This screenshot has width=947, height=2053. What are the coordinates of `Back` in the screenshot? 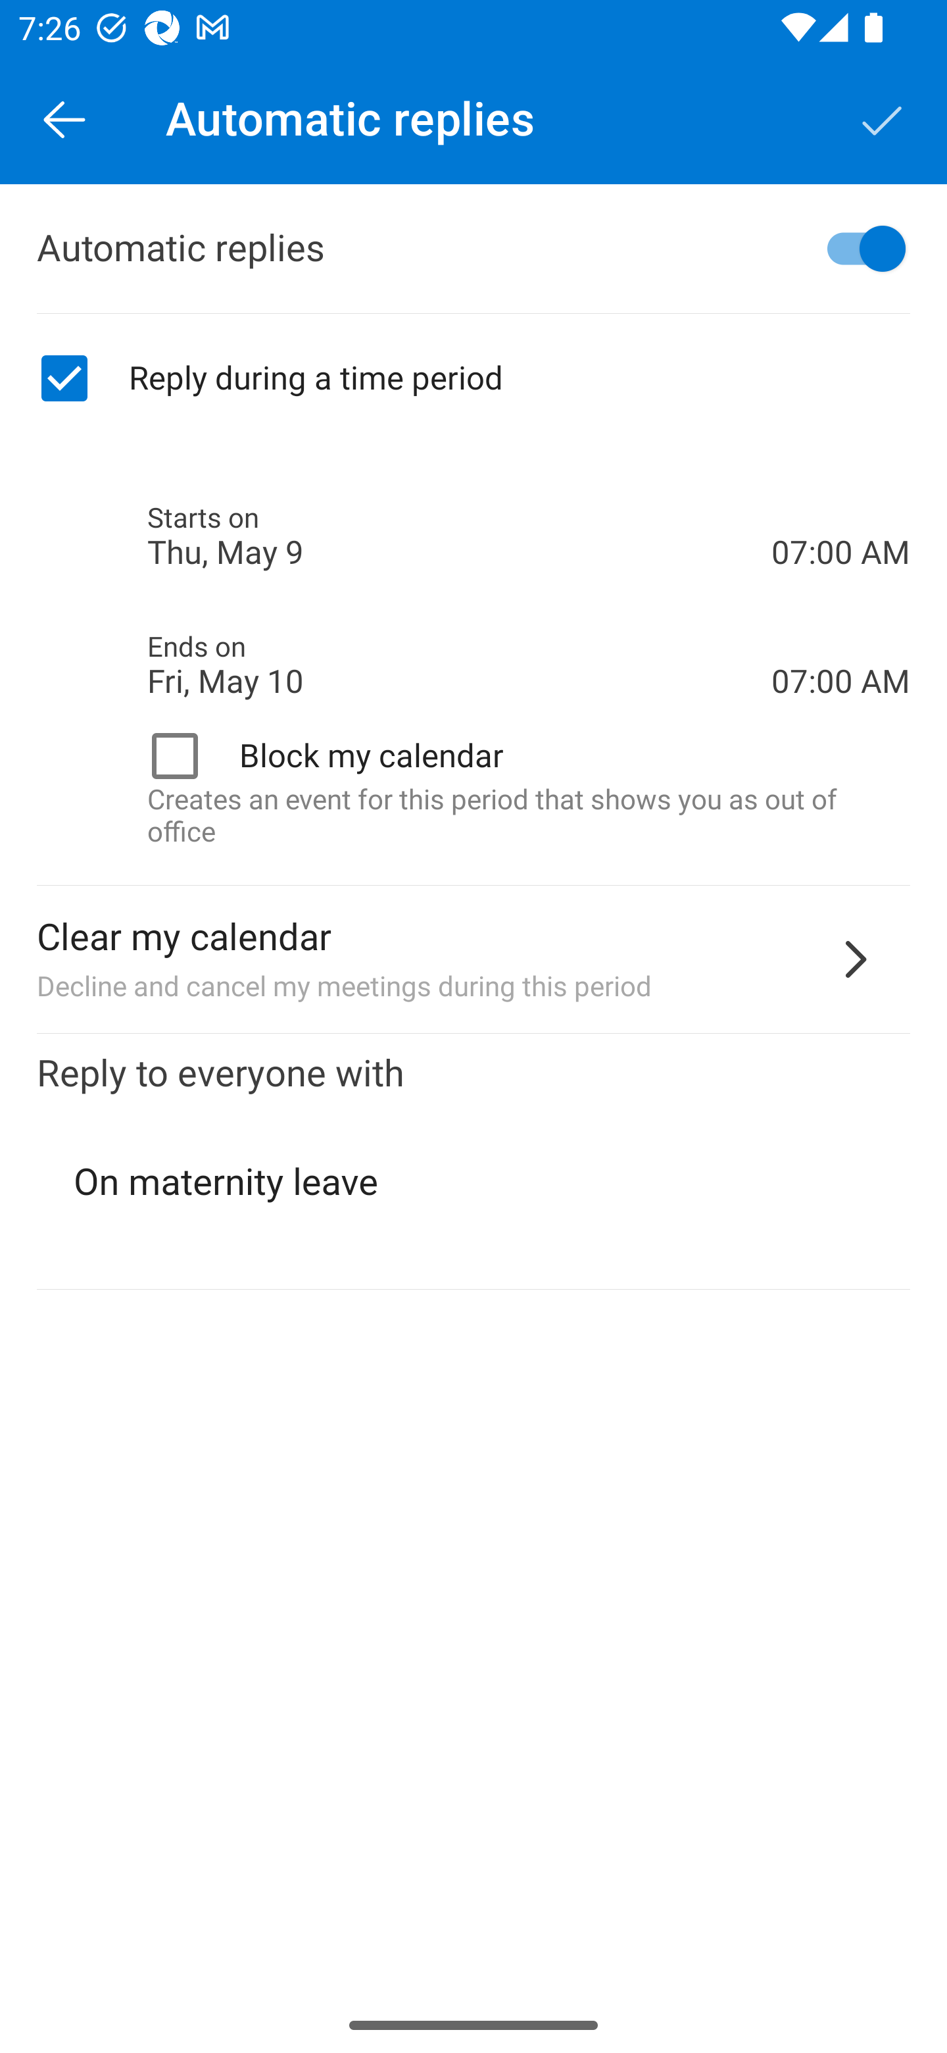 It's located at (64, 118).